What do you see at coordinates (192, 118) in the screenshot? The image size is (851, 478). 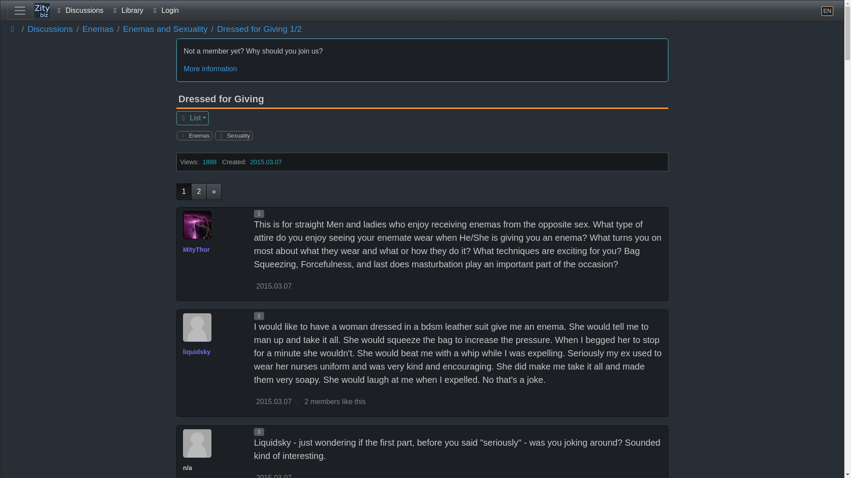 I see `List` at bounding box center [192, 118].